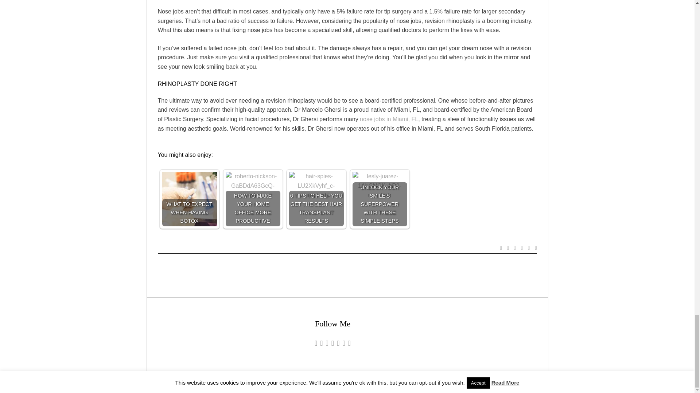  What do you see at coordinates (316, 199) in the screenshot?
I see `6 TIPS TO HELP YOU GET THE BEST HAIR TRANSPLANT RESULTS` at bounding box center [316, 199].